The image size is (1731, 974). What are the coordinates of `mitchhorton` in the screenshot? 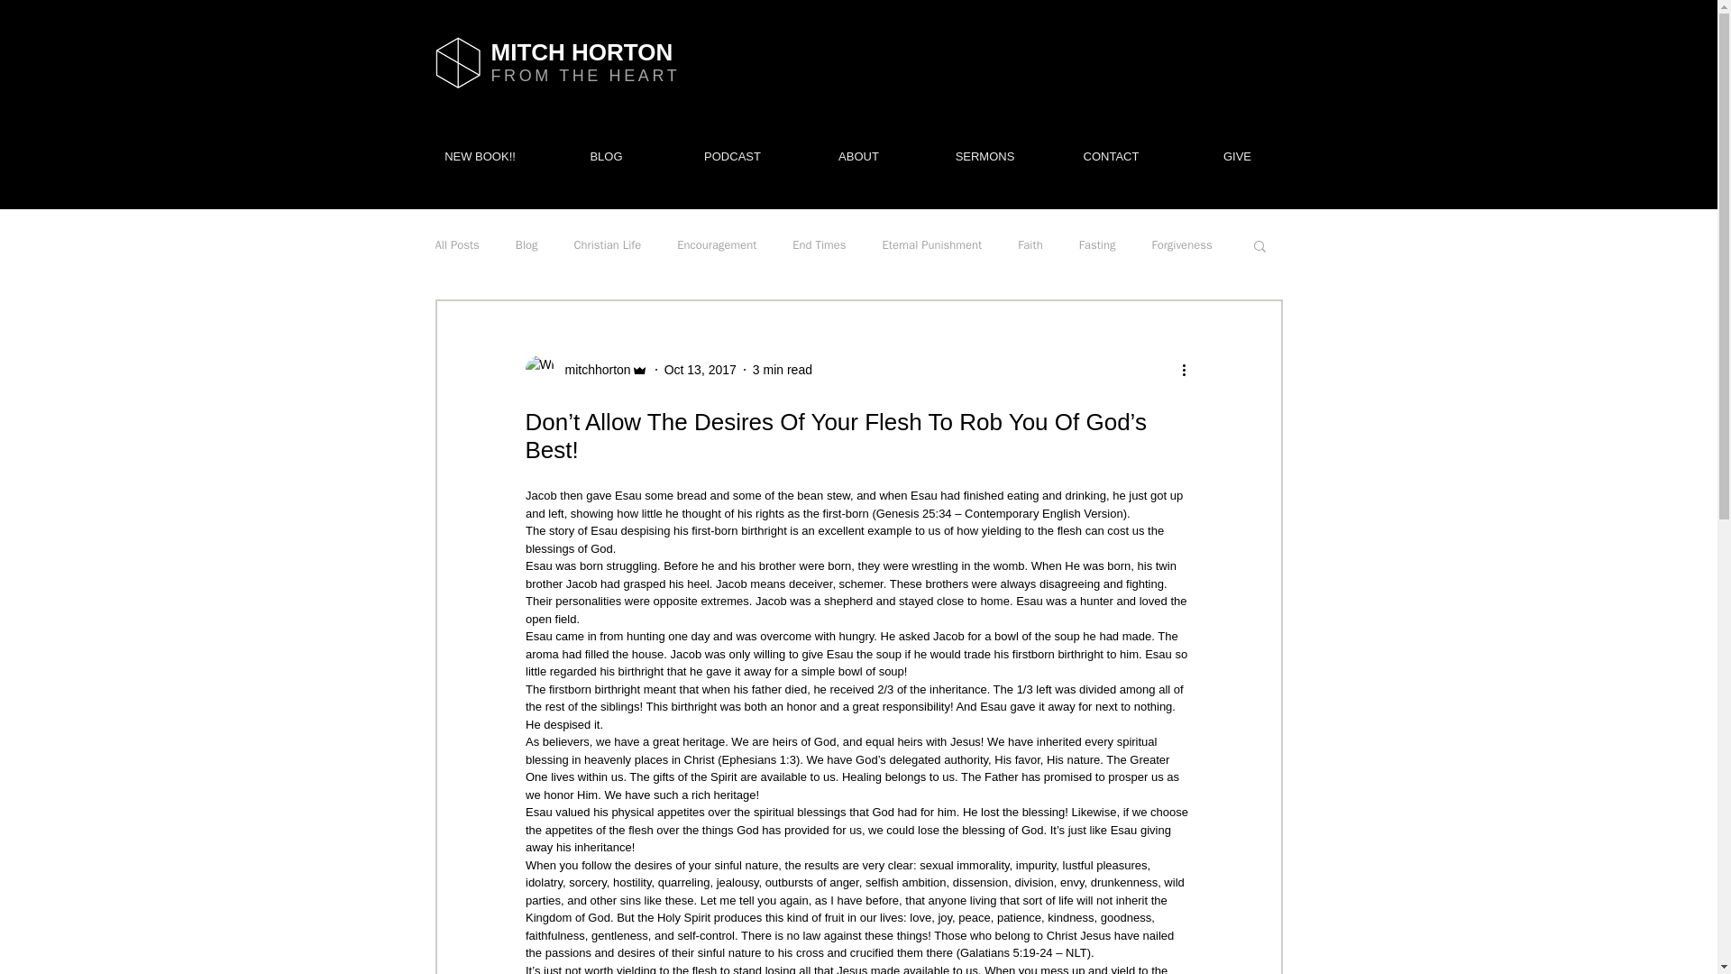 It's located at (591, 370).